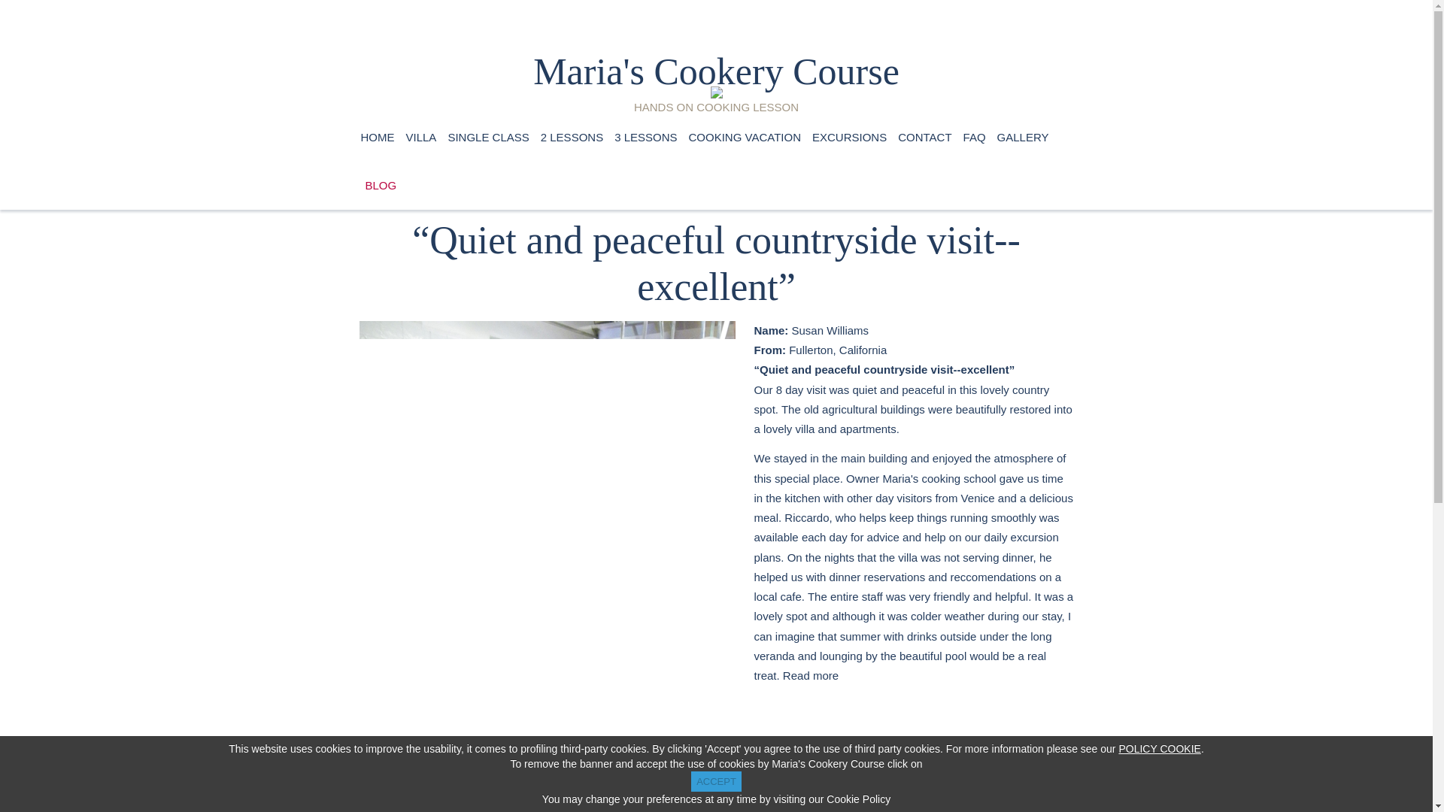 The height and width of the screenshot is (812, 1444). What do you see at coordinates (1023, 137) in the screenshot?
I see `GALLERY` at bounding box center [1023, 137].